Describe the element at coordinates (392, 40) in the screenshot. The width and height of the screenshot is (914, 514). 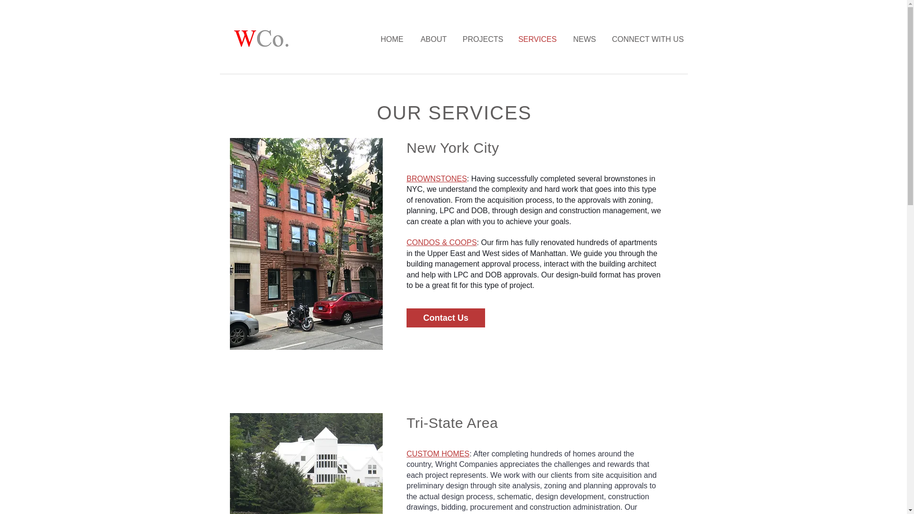
I see `HOME` at that location.